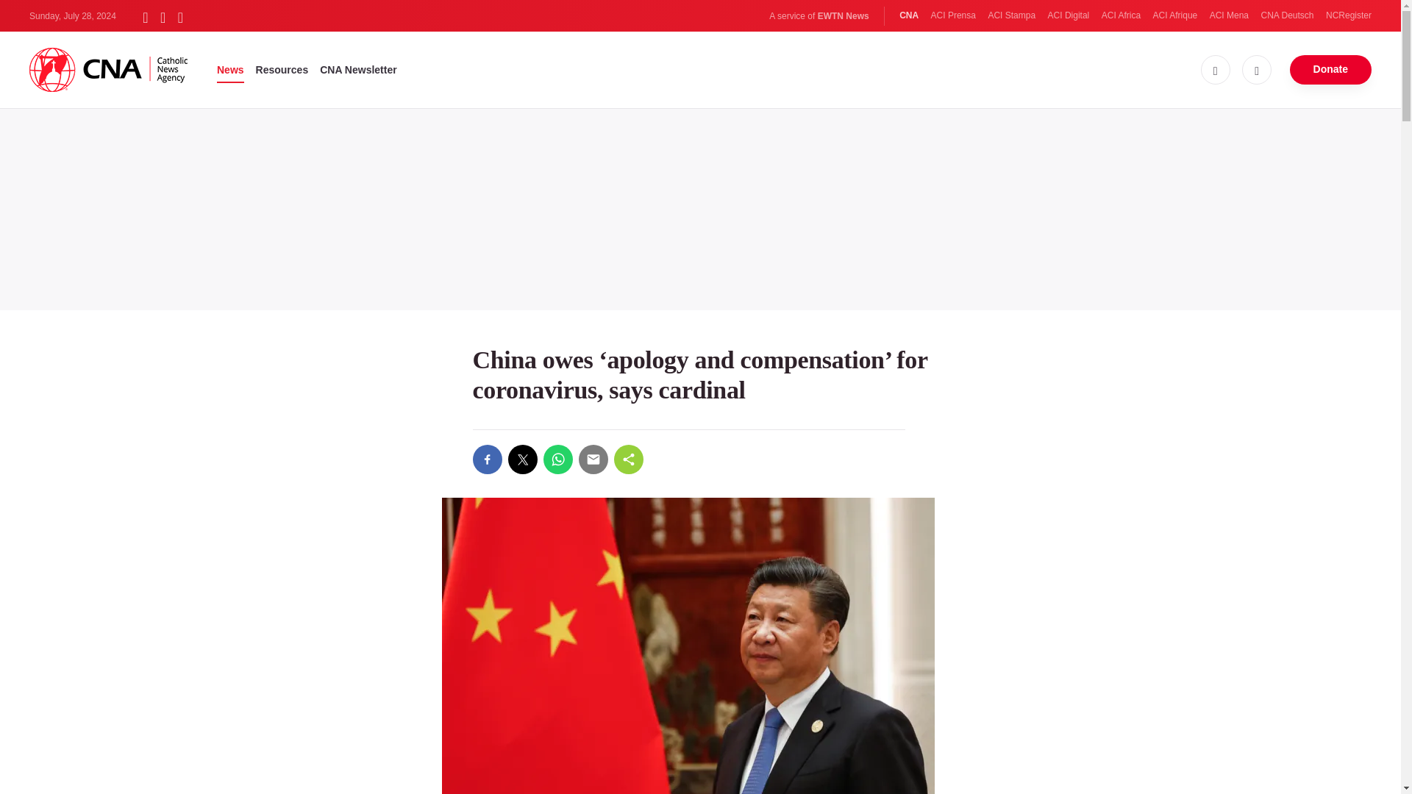  Describe the element at coordinates (1287, 15) in the screenshot. I see `CNA Deutsch` at that location.